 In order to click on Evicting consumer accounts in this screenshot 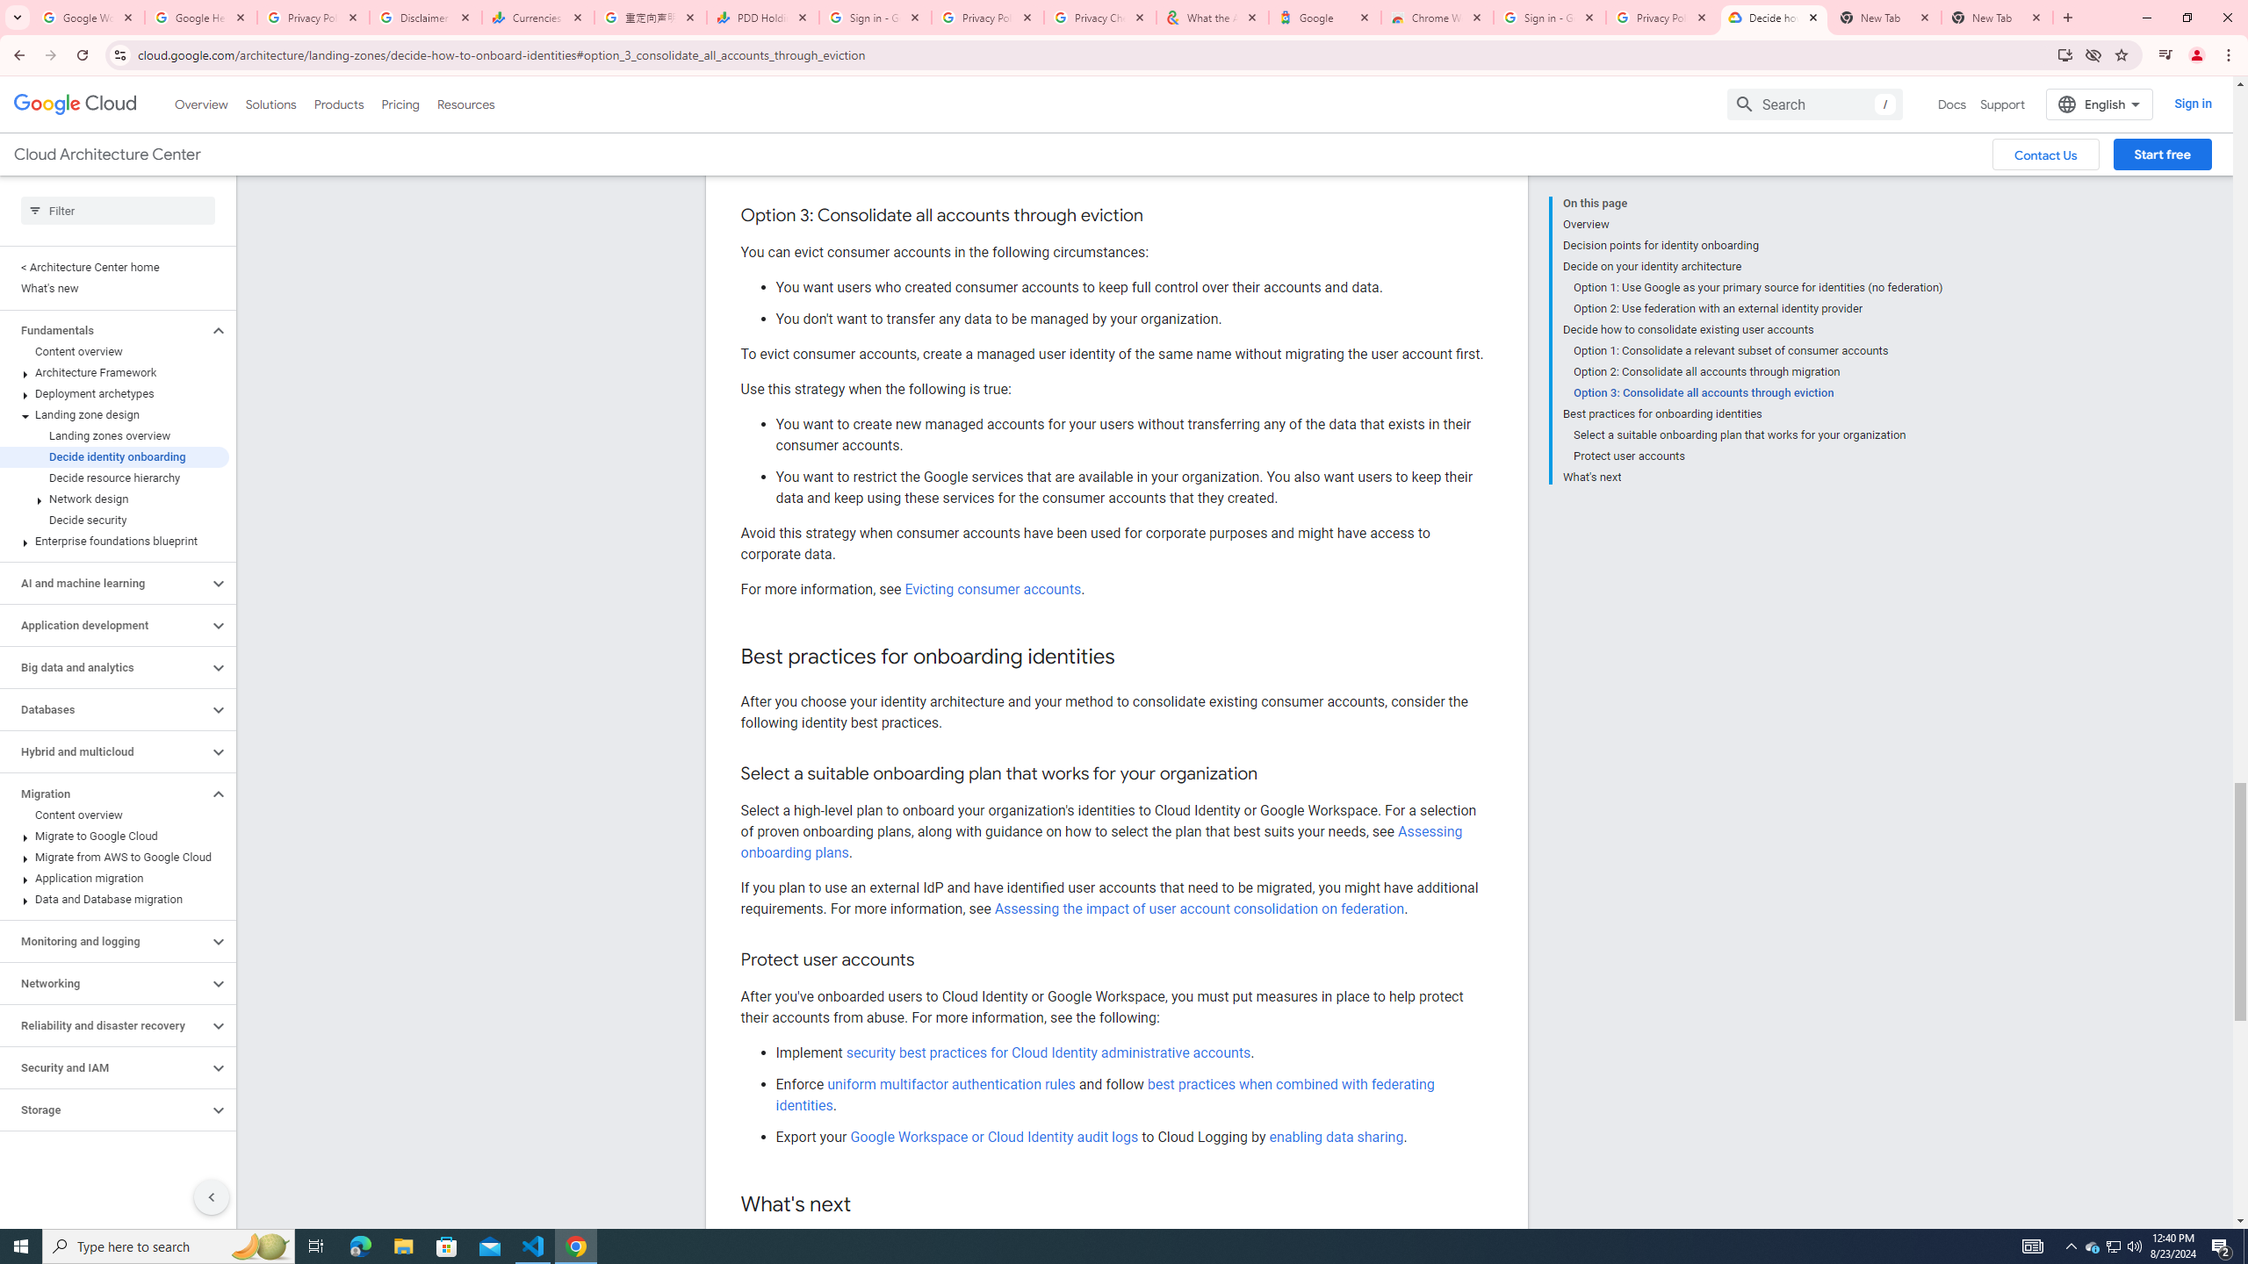, I will do `click(992, 590)`.